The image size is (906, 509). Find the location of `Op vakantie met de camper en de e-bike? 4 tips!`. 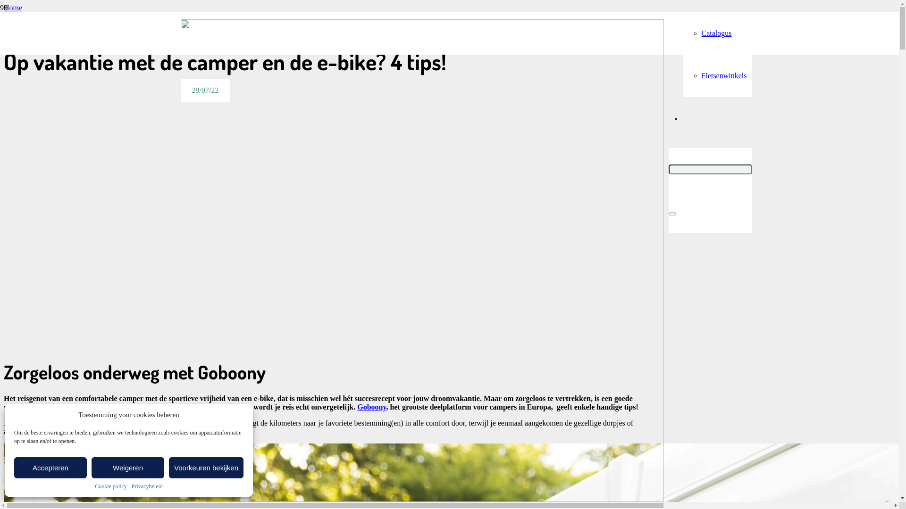

Op vakantie met de camper en de e-bike? 4 tips! is located at coordinates (77, 25).